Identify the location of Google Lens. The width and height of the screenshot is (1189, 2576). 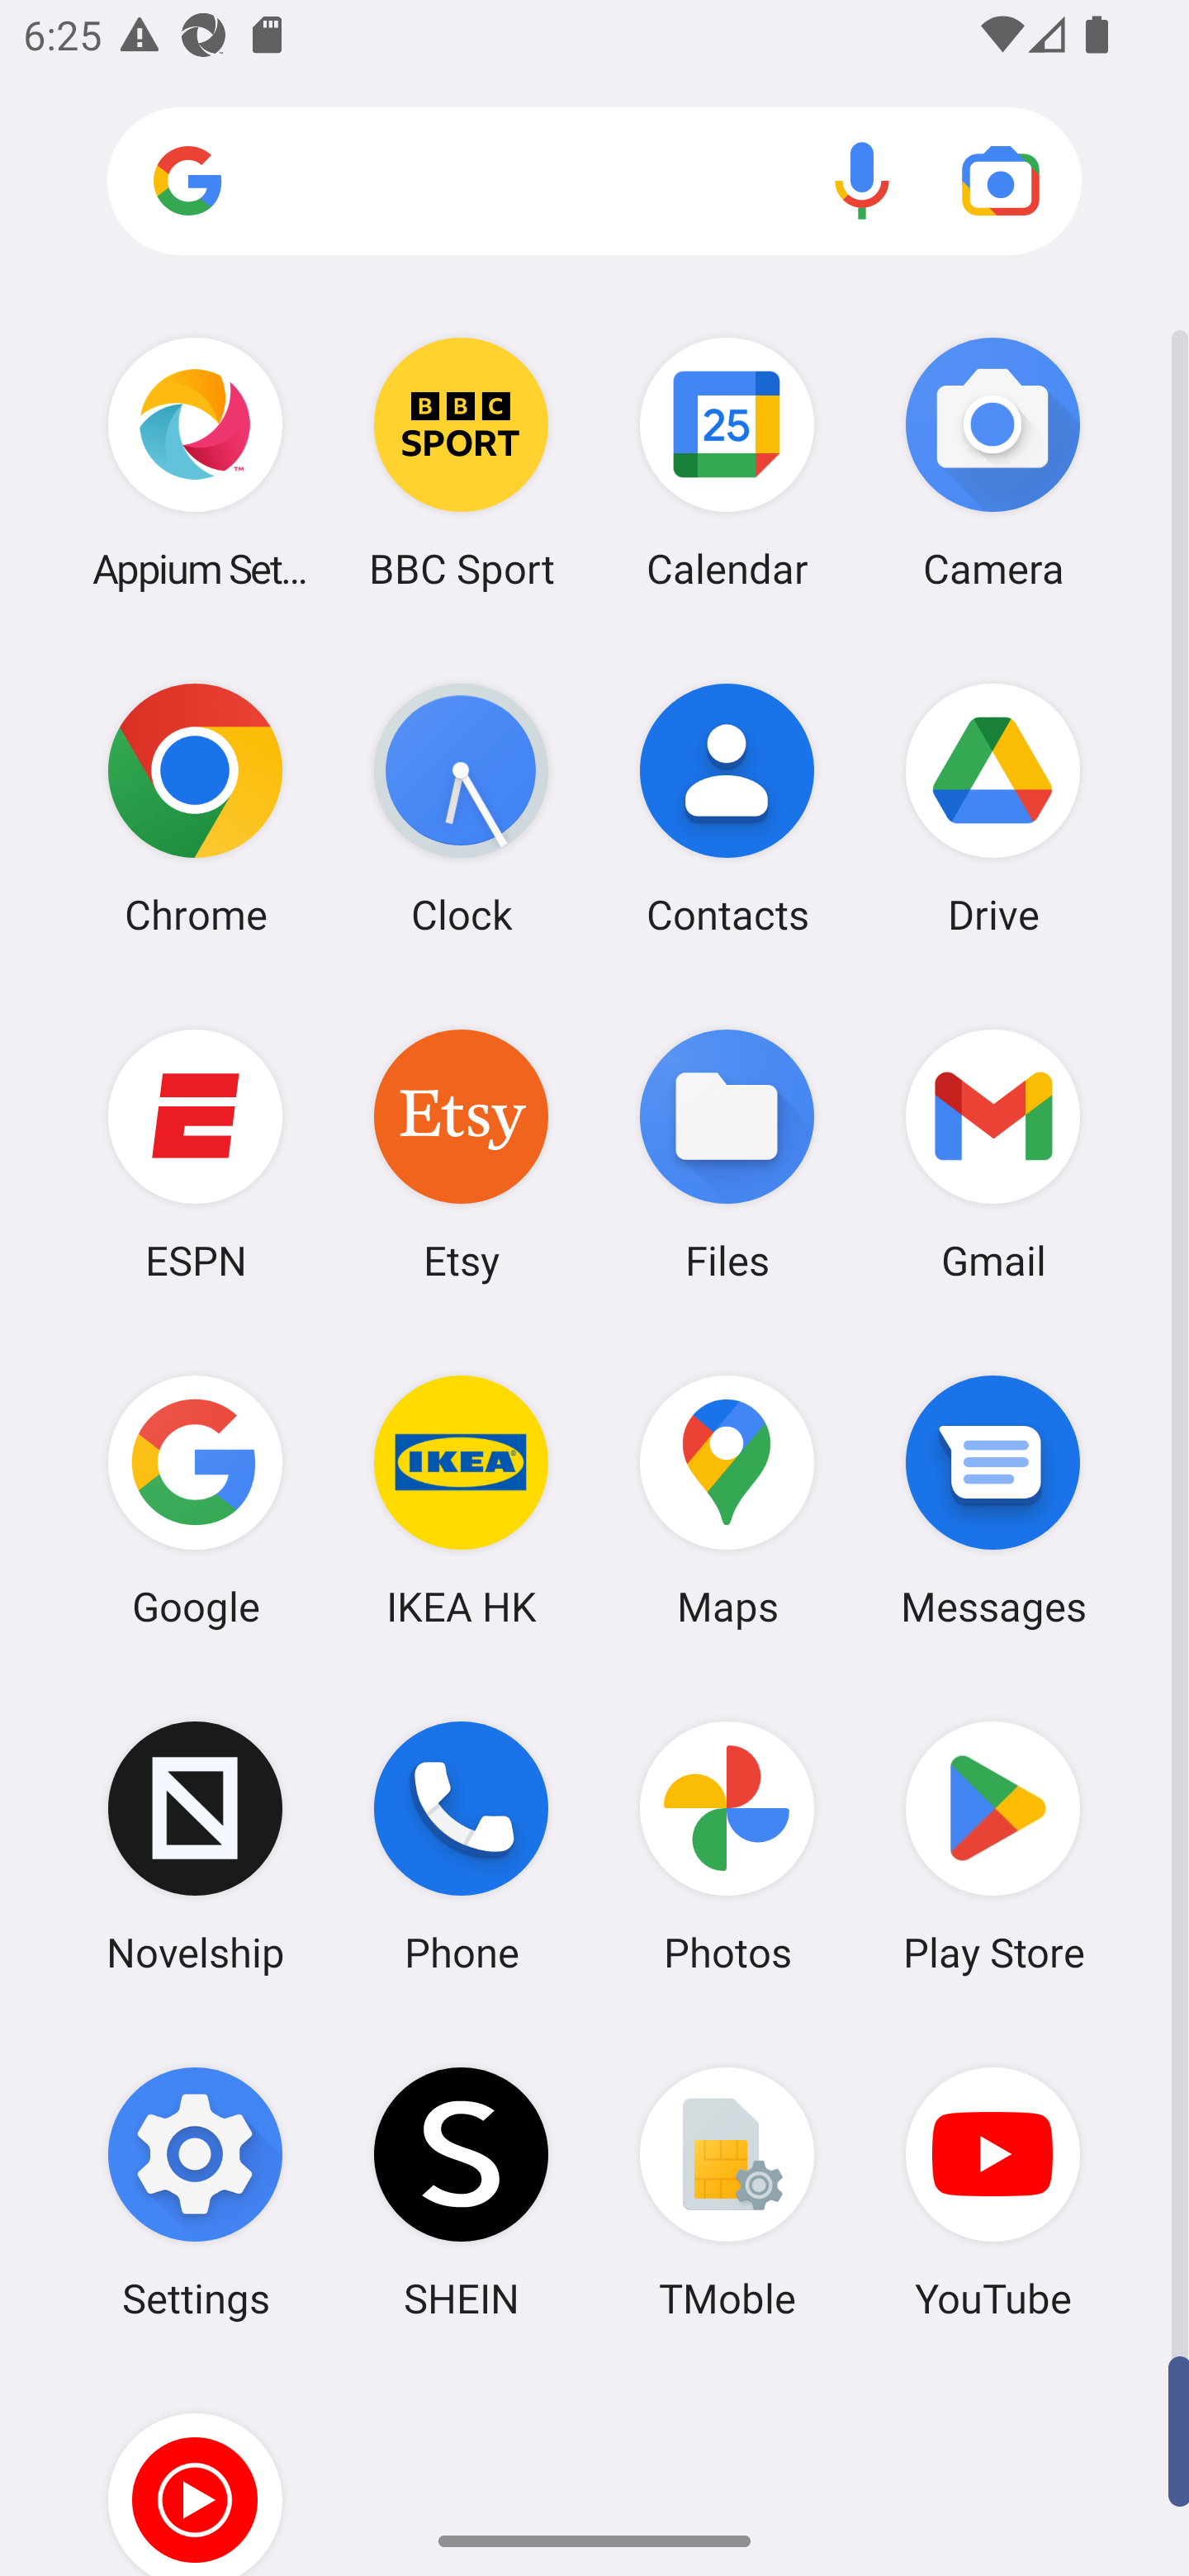
(1001, 180).